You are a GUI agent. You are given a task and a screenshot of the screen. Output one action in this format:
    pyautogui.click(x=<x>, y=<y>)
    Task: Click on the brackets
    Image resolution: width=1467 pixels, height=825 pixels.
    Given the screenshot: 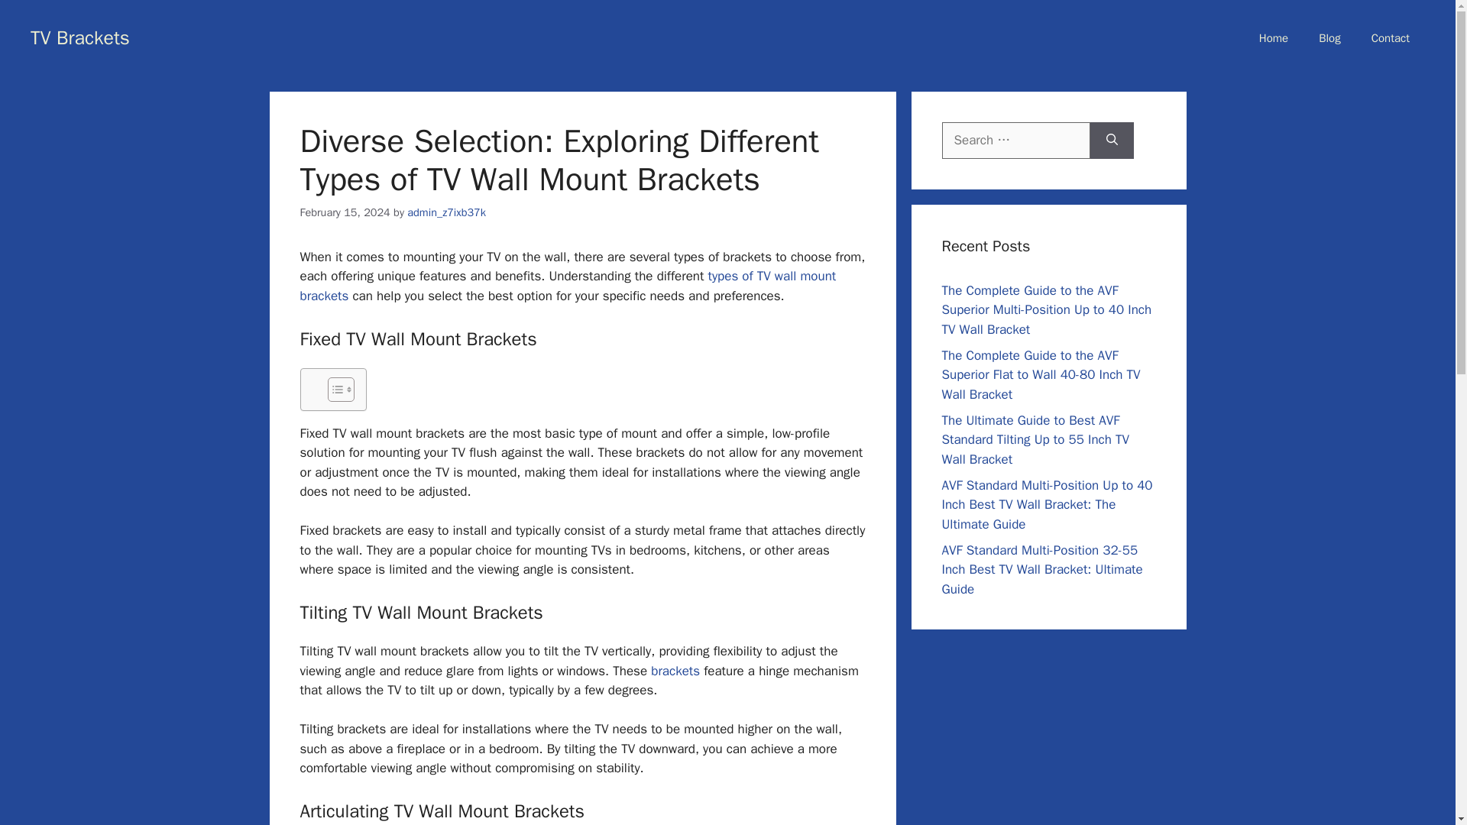 What is the action you would take?
    pyautogui.click(x=675, y=671)
    